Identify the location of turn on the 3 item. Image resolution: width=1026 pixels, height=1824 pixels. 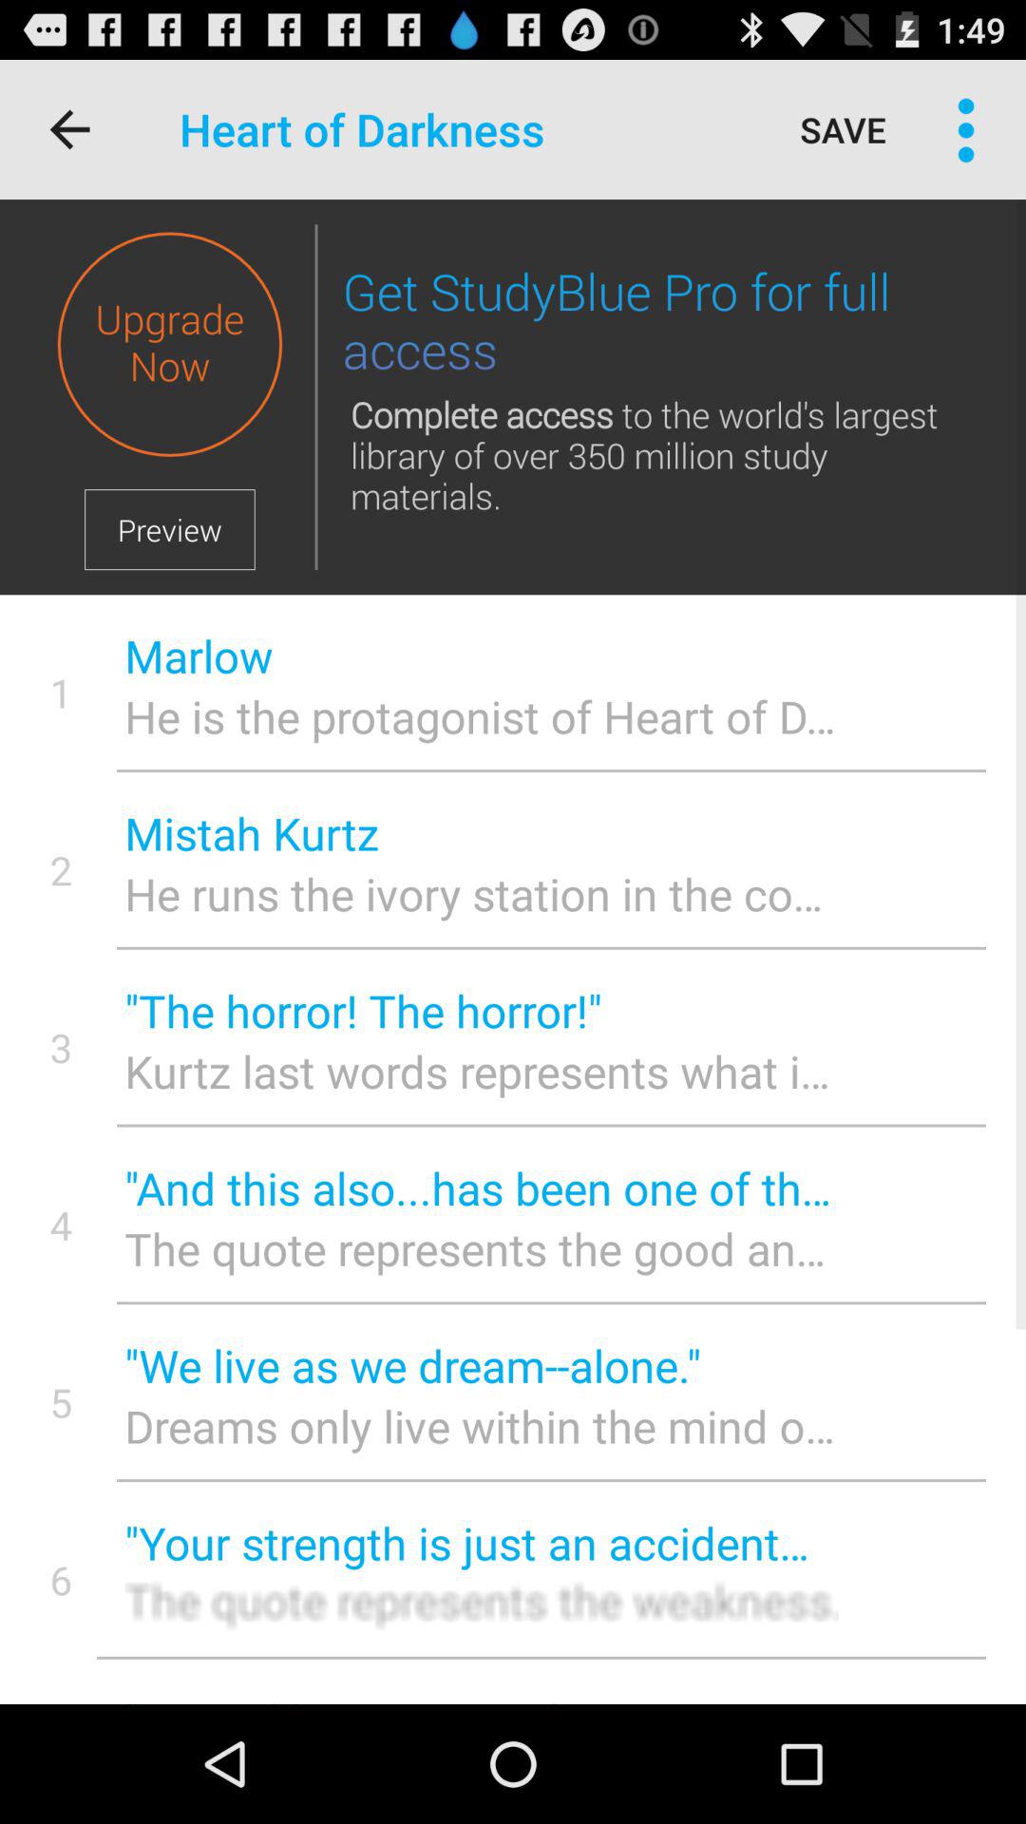
(61, 1047).